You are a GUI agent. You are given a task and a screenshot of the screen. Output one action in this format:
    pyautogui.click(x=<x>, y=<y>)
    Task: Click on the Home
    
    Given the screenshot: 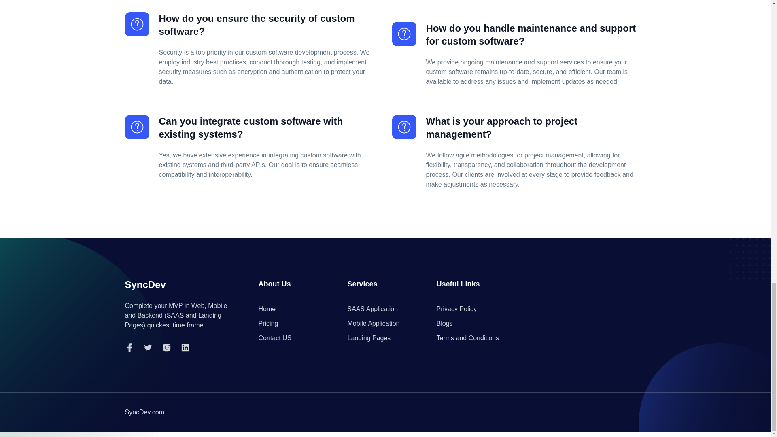 What is the action you would take?
    pyautogui.click(x=267, y=309)
    